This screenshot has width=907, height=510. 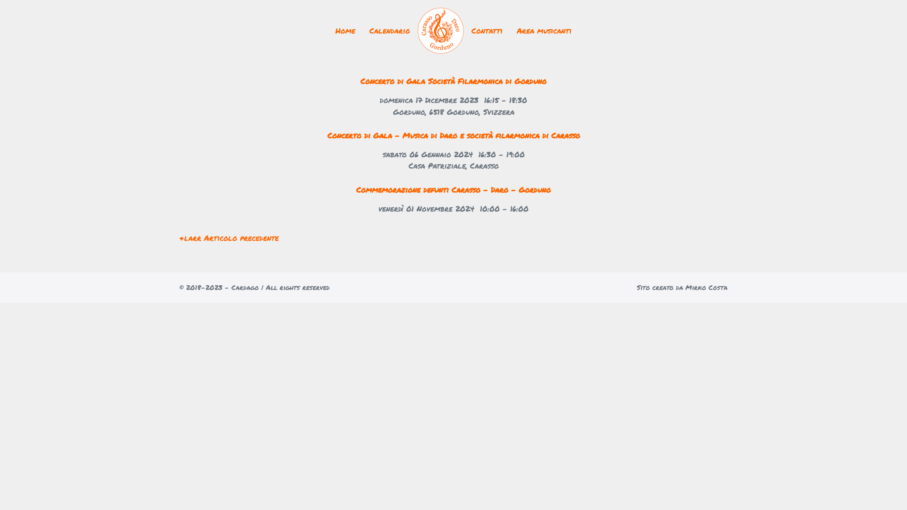 What do you see at coordinates (487, 30) in the screenshot?
I see `Contatti` at bounding box center [487, 30].